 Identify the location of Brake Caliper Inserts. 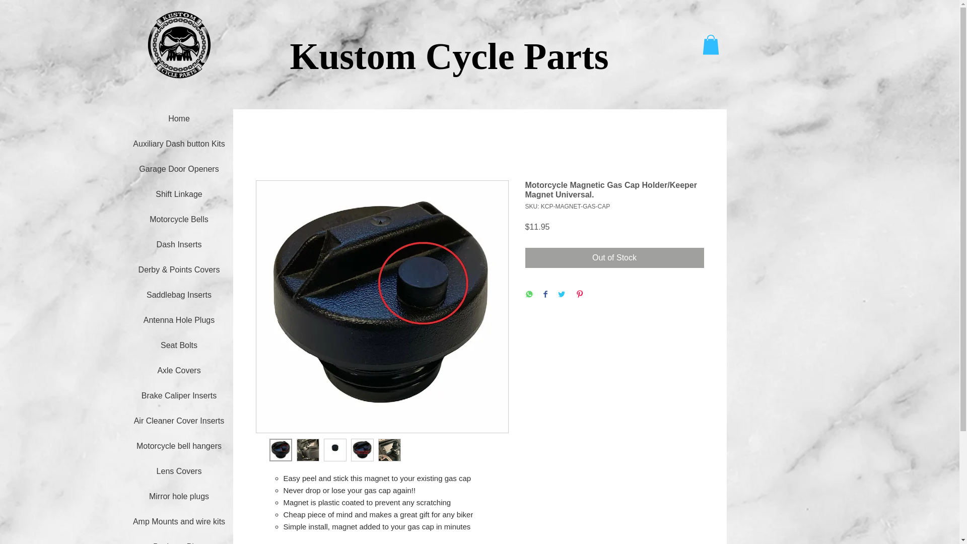
(179, 395).